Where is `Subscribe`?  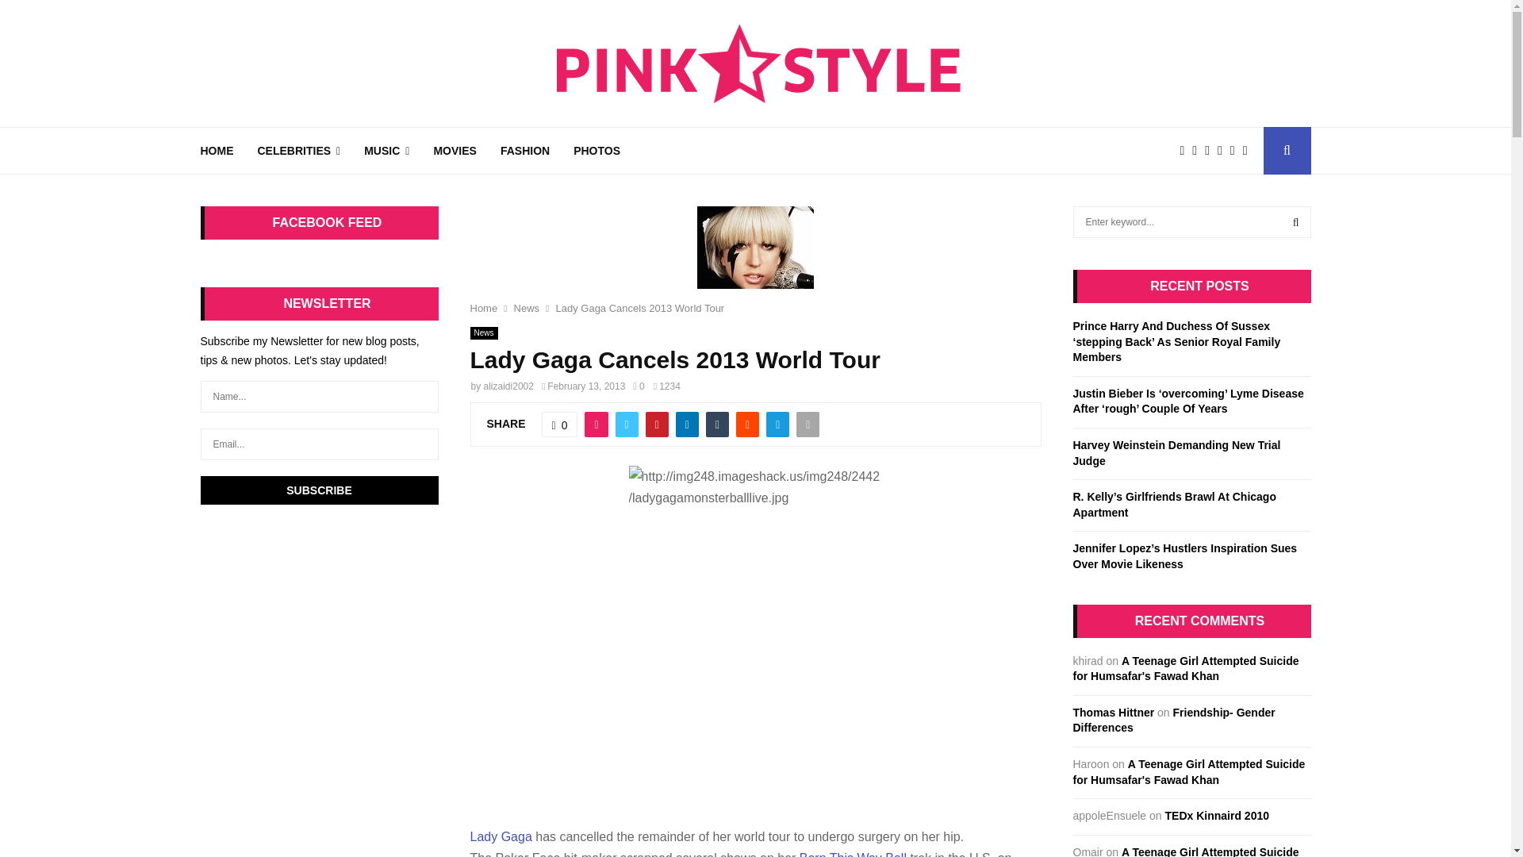
Subscribe is located at coordinates (319, 490).